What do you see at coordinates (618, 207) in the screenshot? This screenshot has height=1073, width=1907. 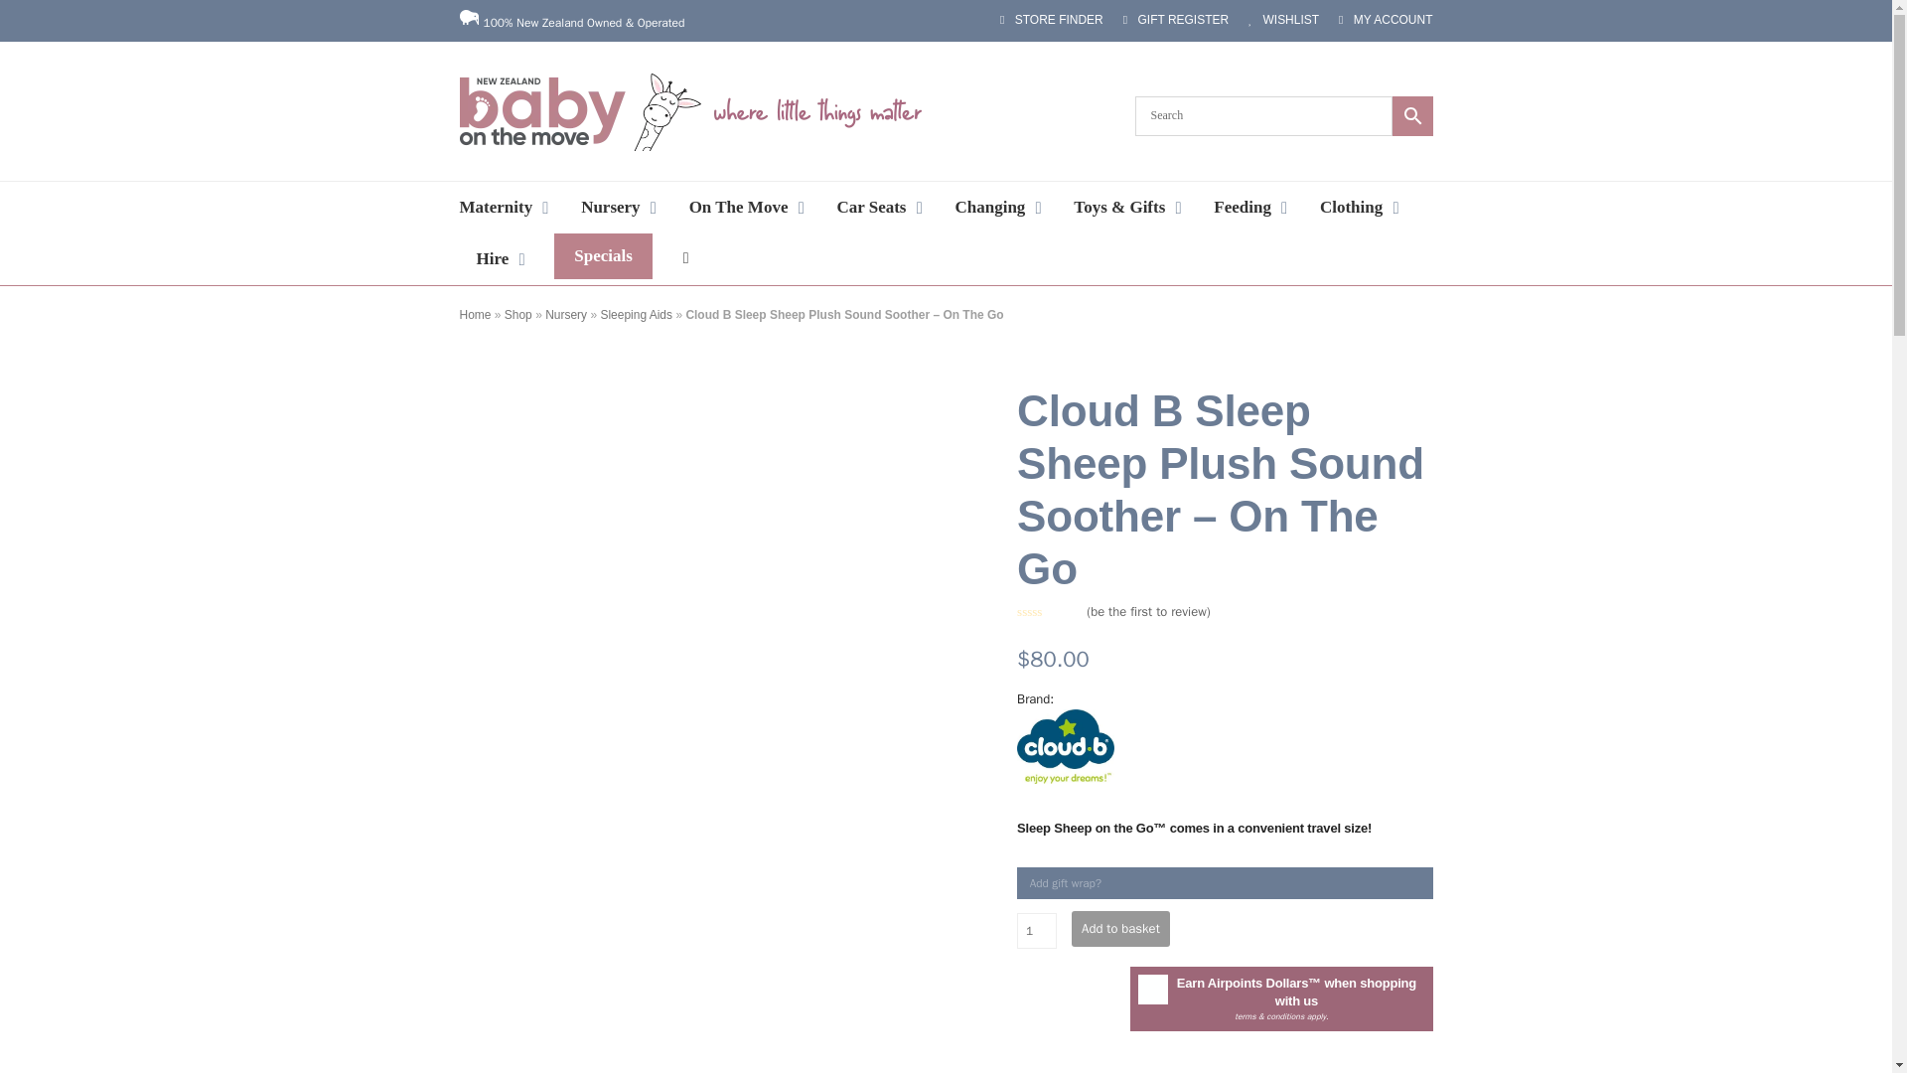 I see `Nursery` at bounding box center [618, 207].